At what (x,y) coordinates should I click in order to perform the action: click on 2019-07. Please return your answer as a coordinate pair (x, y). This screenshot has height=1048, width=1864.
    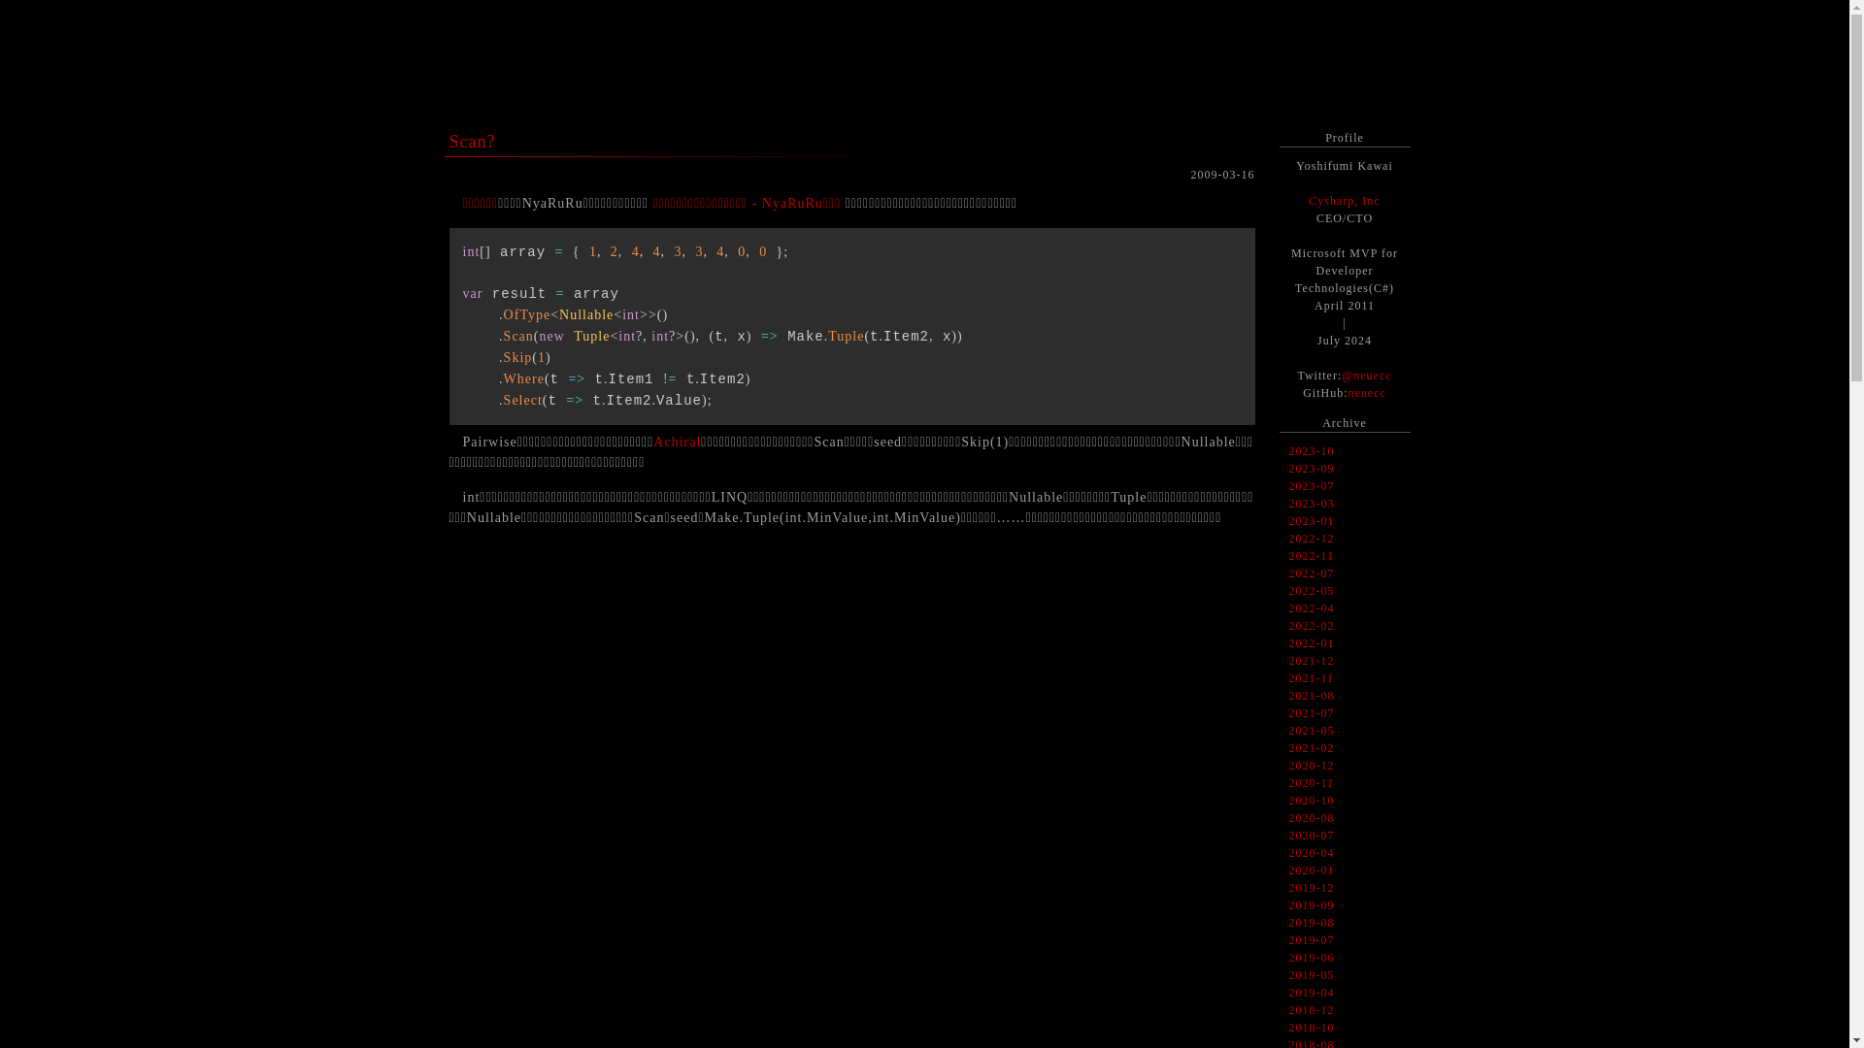
    Looking at the image, I should click on (1313, 940).